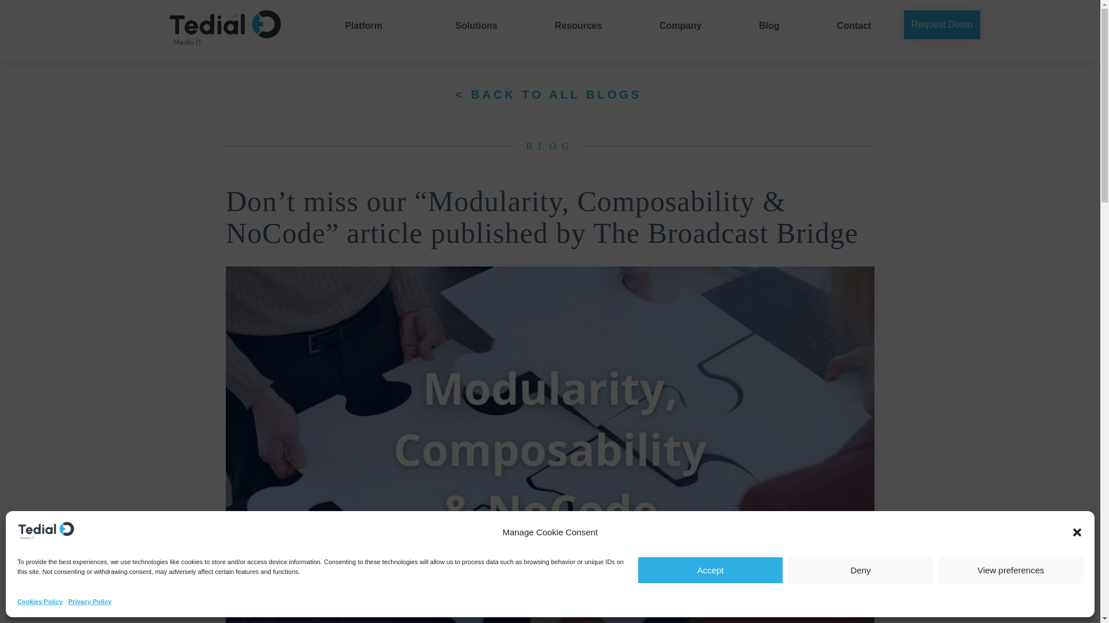 The height and width of the screenshot is (623, 1109). Describe the element at coordinates (356, 16) in the screenshot. I see `Platform` at that location.